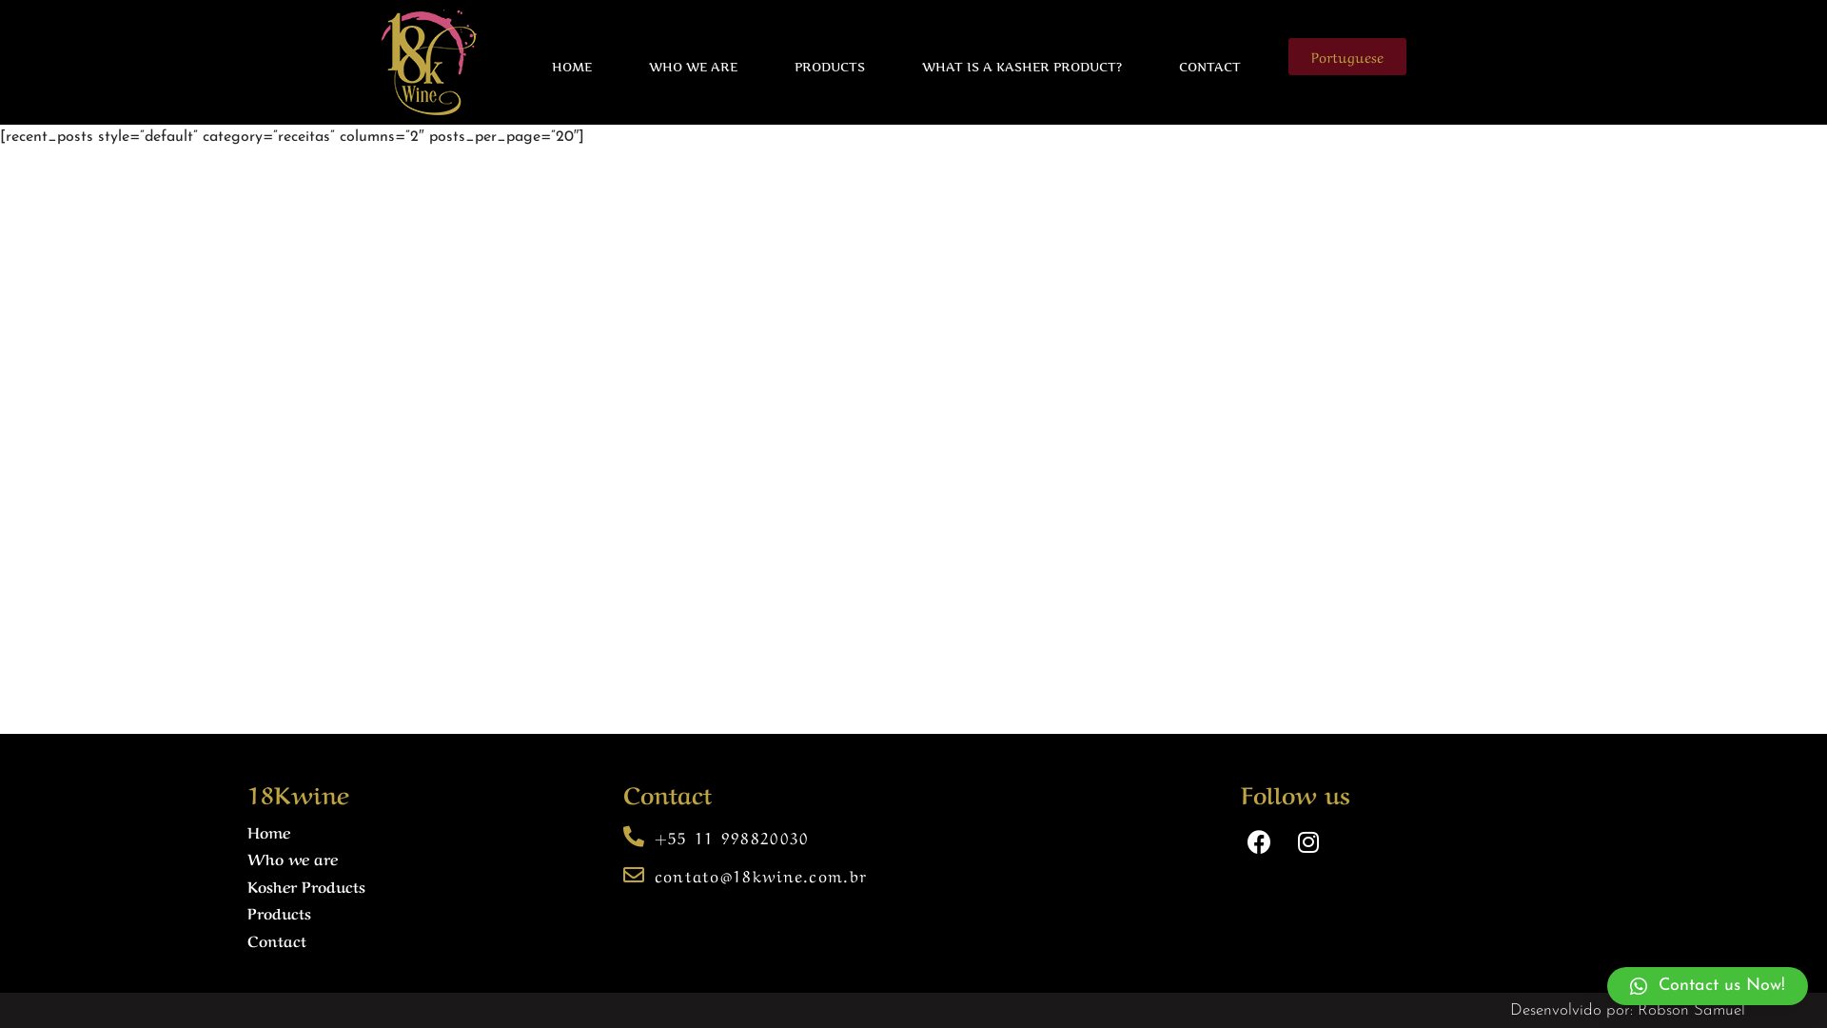 Image resolution: width=1827 pixels, height=1028 pixels. Describe the element at coordinates (572, 67) in the screenshot. I see `HOME` at that location.